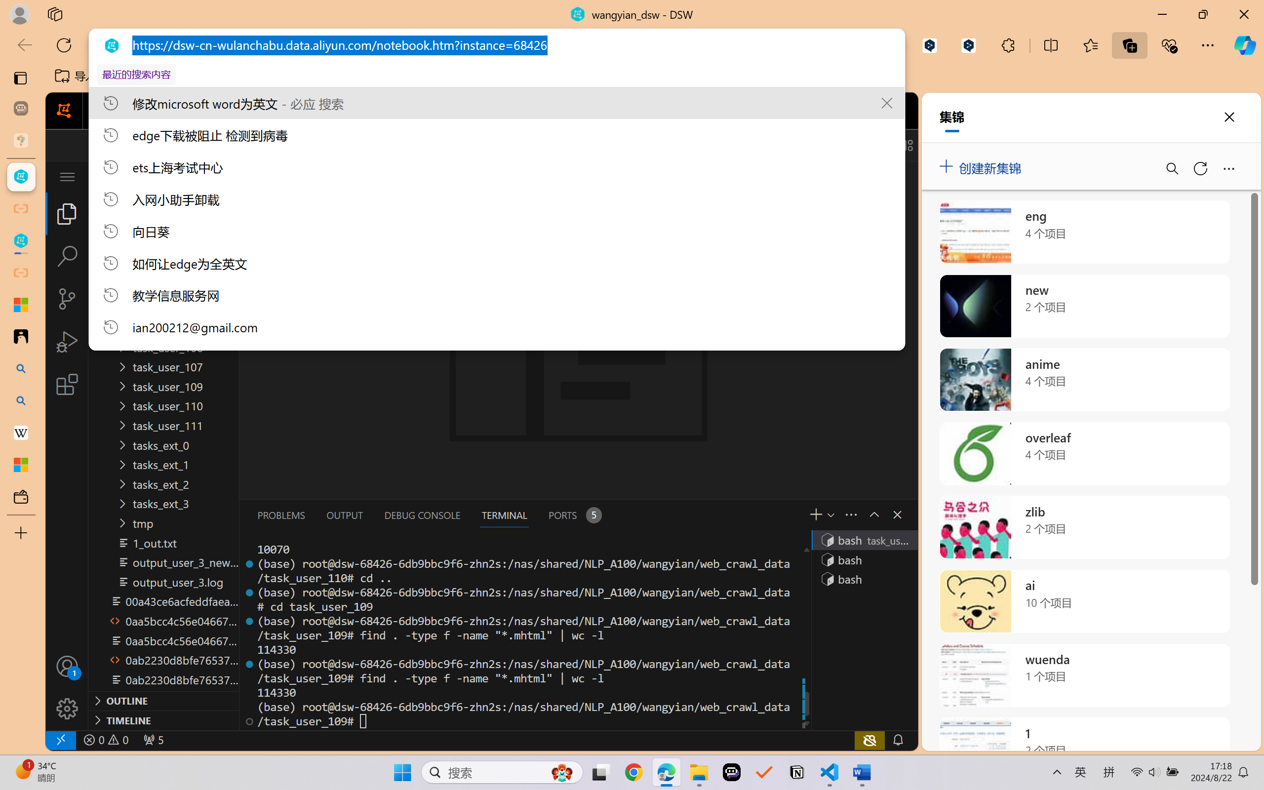 The width and height of the screenshot is (1264, 790). What do you see at coordinates (504, 515) in the screenshot?
I see `Terminal (Ctrl+`)` at bounding box center [504, 515].